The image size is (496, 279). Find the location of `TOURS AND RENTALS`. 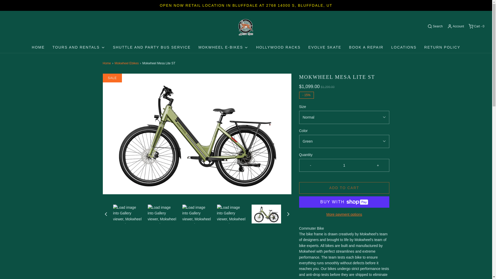

TOURS AND RENTALS is located at coordinates (79, 47).